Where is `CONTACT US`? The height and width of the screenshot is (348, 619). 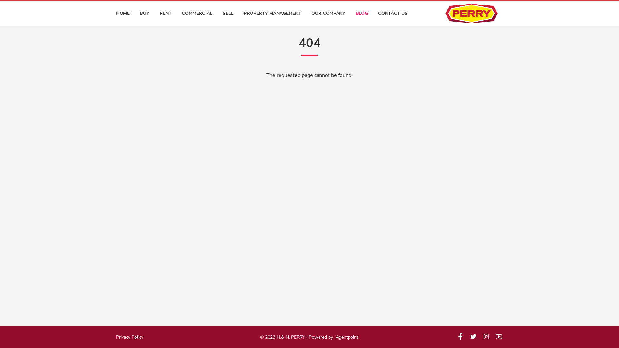
CONTACT US is located at coordinates (393, 14).